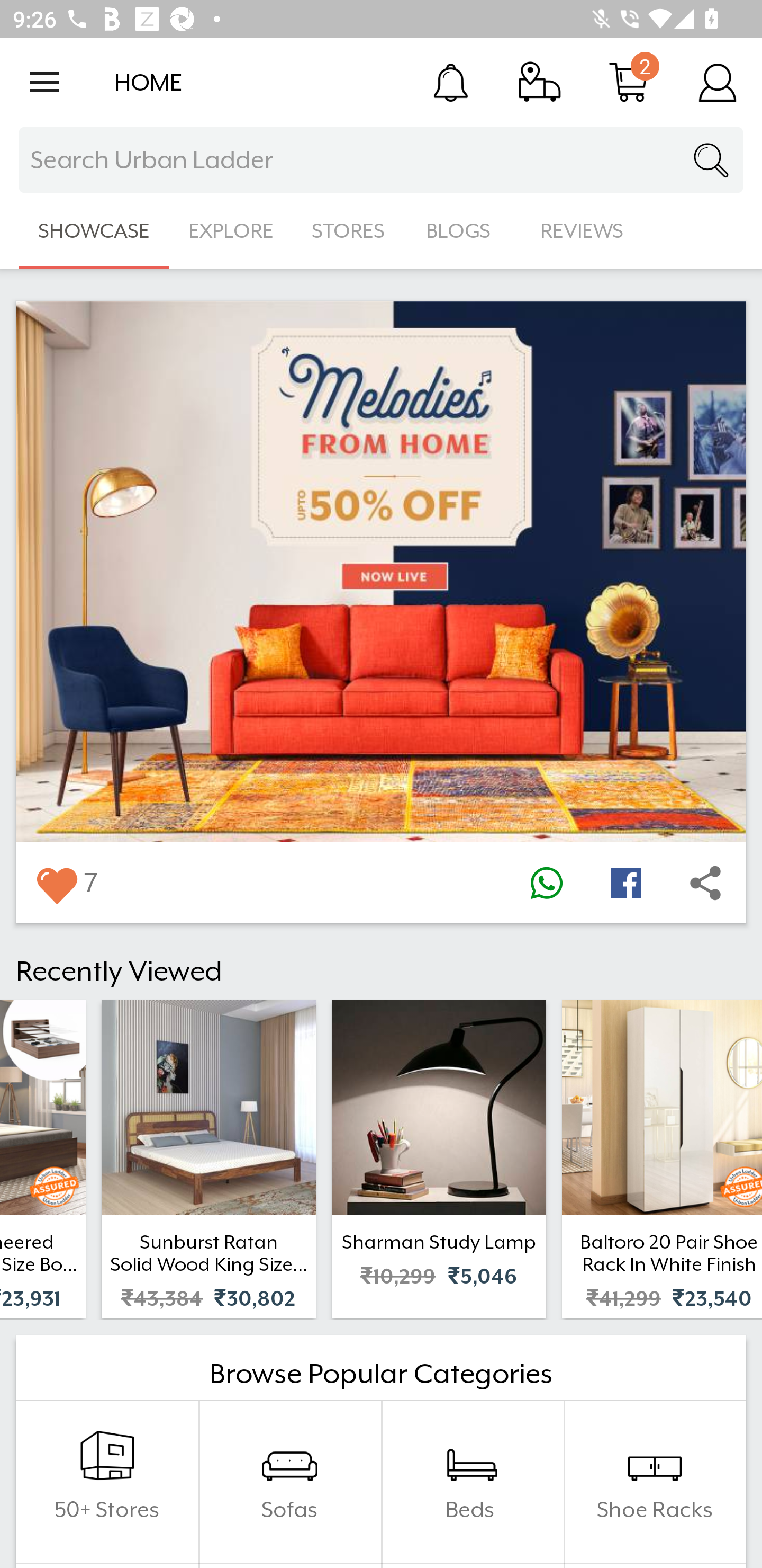  What do you see at coordinates (582, 231) in the screenshot?
I see `REVIEWS` at bounding box center [582, 231].